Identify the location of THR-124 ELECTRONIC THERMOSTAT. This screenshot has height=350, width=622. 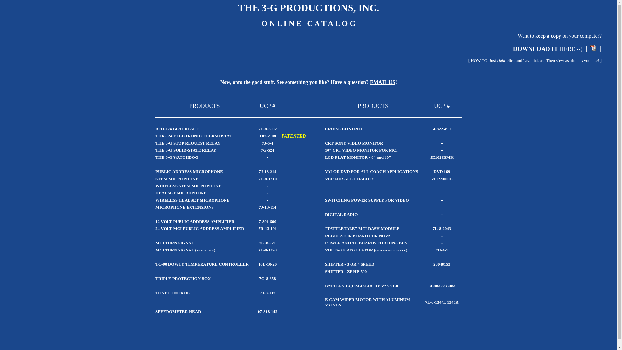
(194, 136).